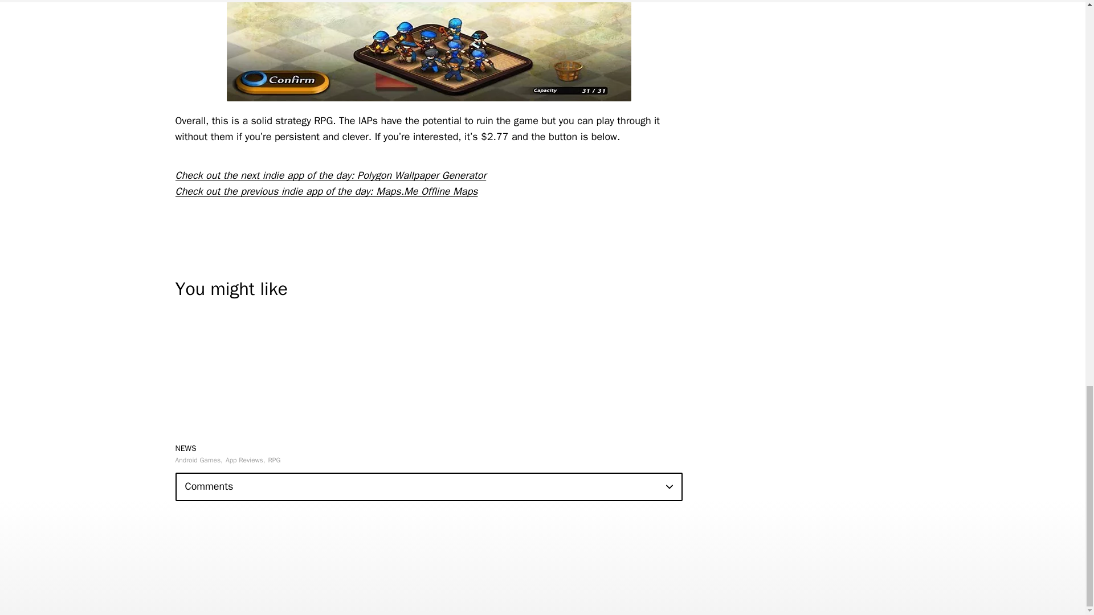 This screenshot has width=1094, height=615. What do you see at coordinates (199, 460) in the screenshot?
I see `Android Games` at bounding box center [199, 460].